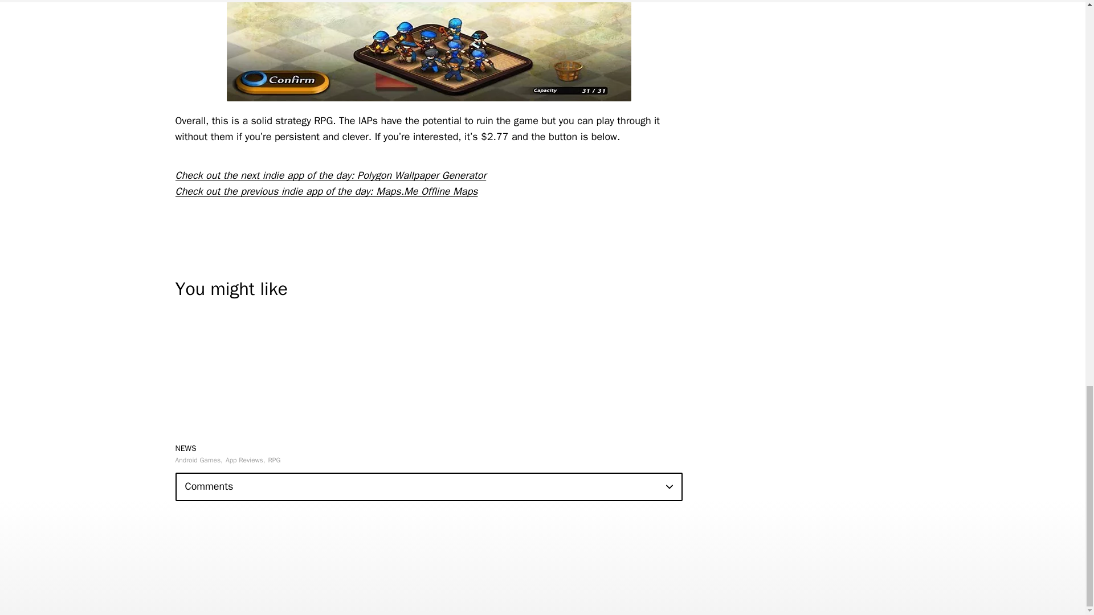 This screenshot has width=1094, height=615. What do you see at coordinates (199, 460) in the screenshot?
I see `Android Games` at bounding box center [199, 460].